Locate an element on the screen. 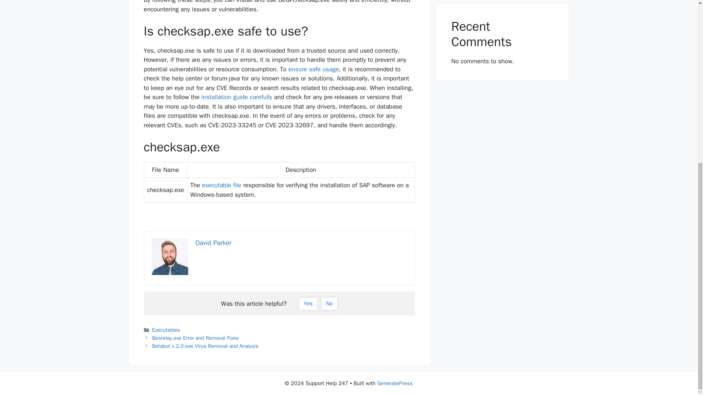  BCP-APP1.EXE Troubleshooting and Removal Guide is located at coordinates (313, 69).